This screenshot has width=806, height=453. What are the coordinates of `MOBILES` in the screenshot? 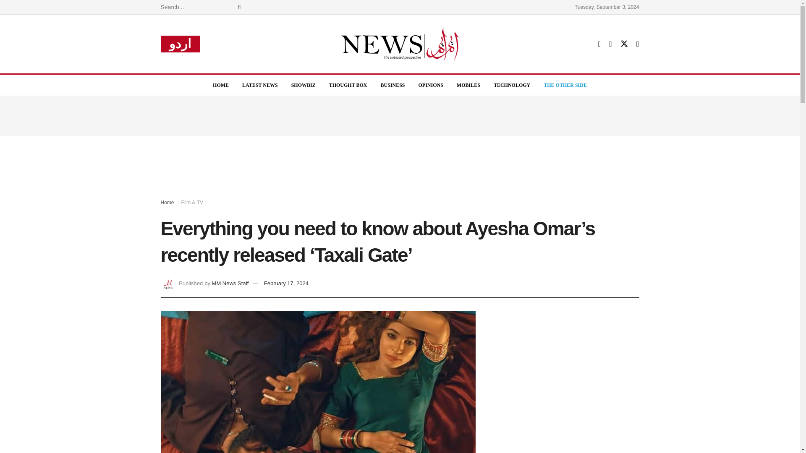 It's located at (468, 85).